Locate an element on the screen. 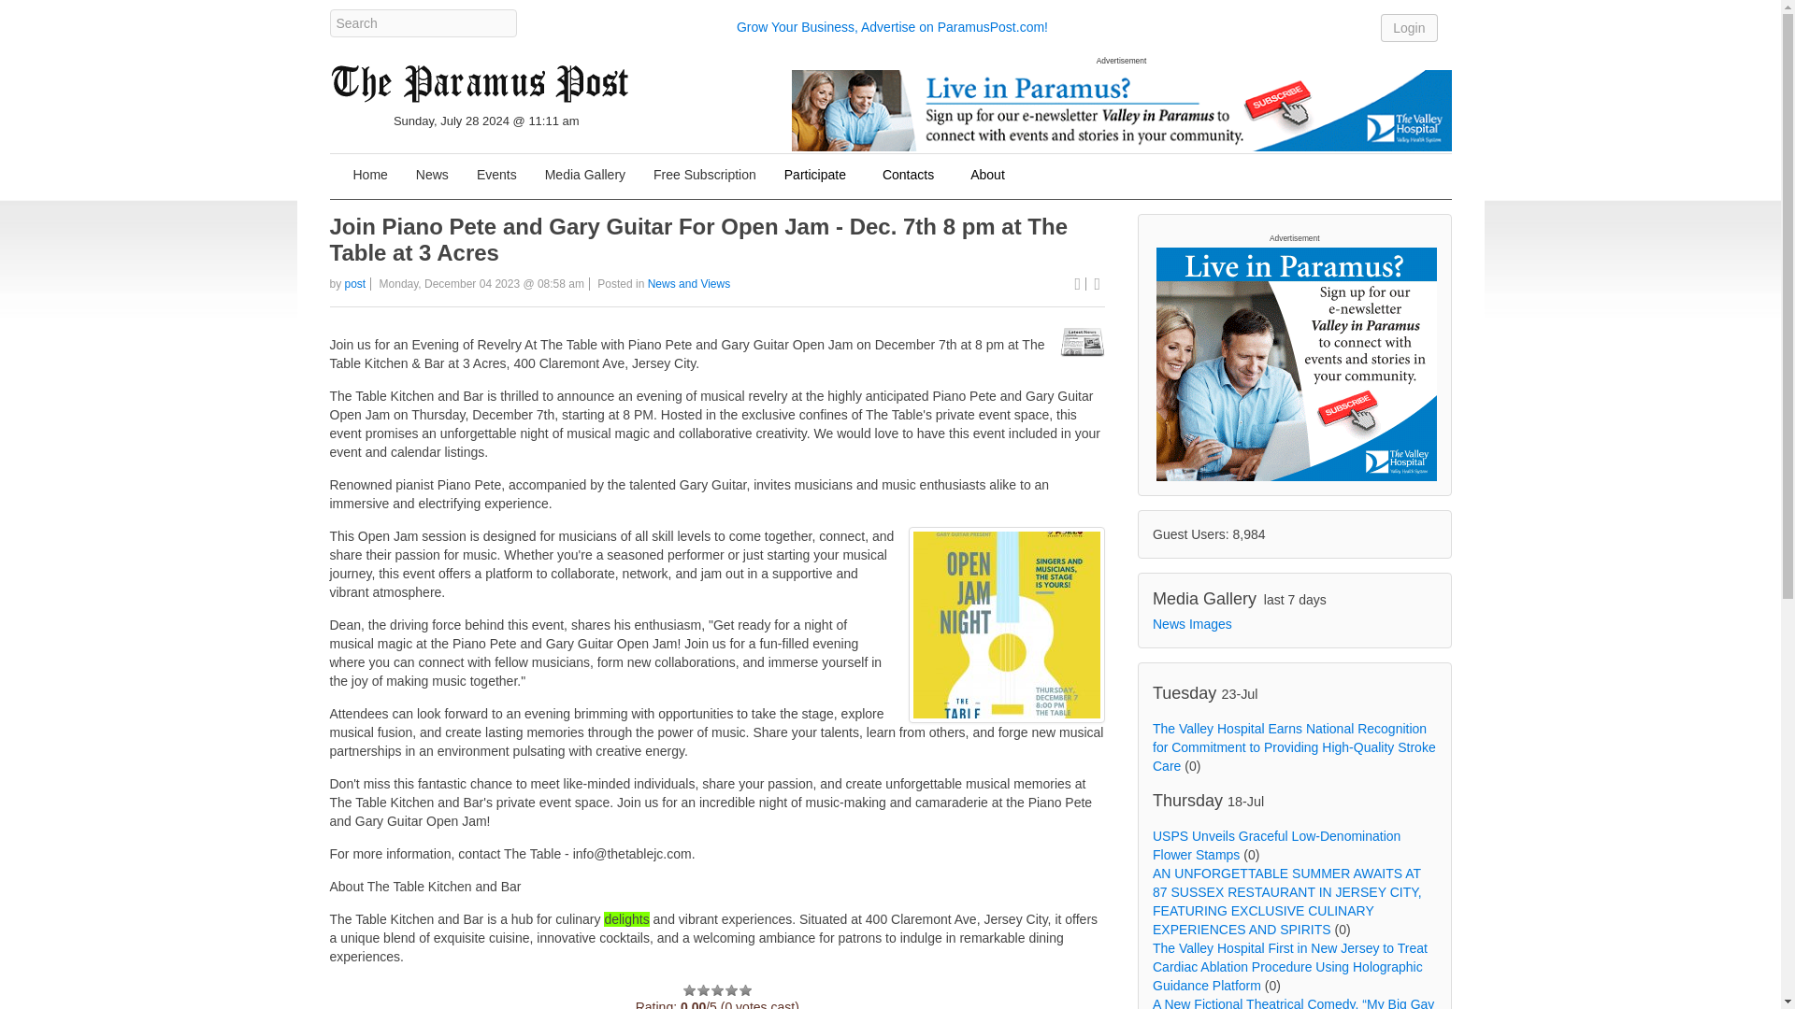 Image resolution: width=1795 pixels, height=1009 pixels. Home is located at coordinates (369, 176).